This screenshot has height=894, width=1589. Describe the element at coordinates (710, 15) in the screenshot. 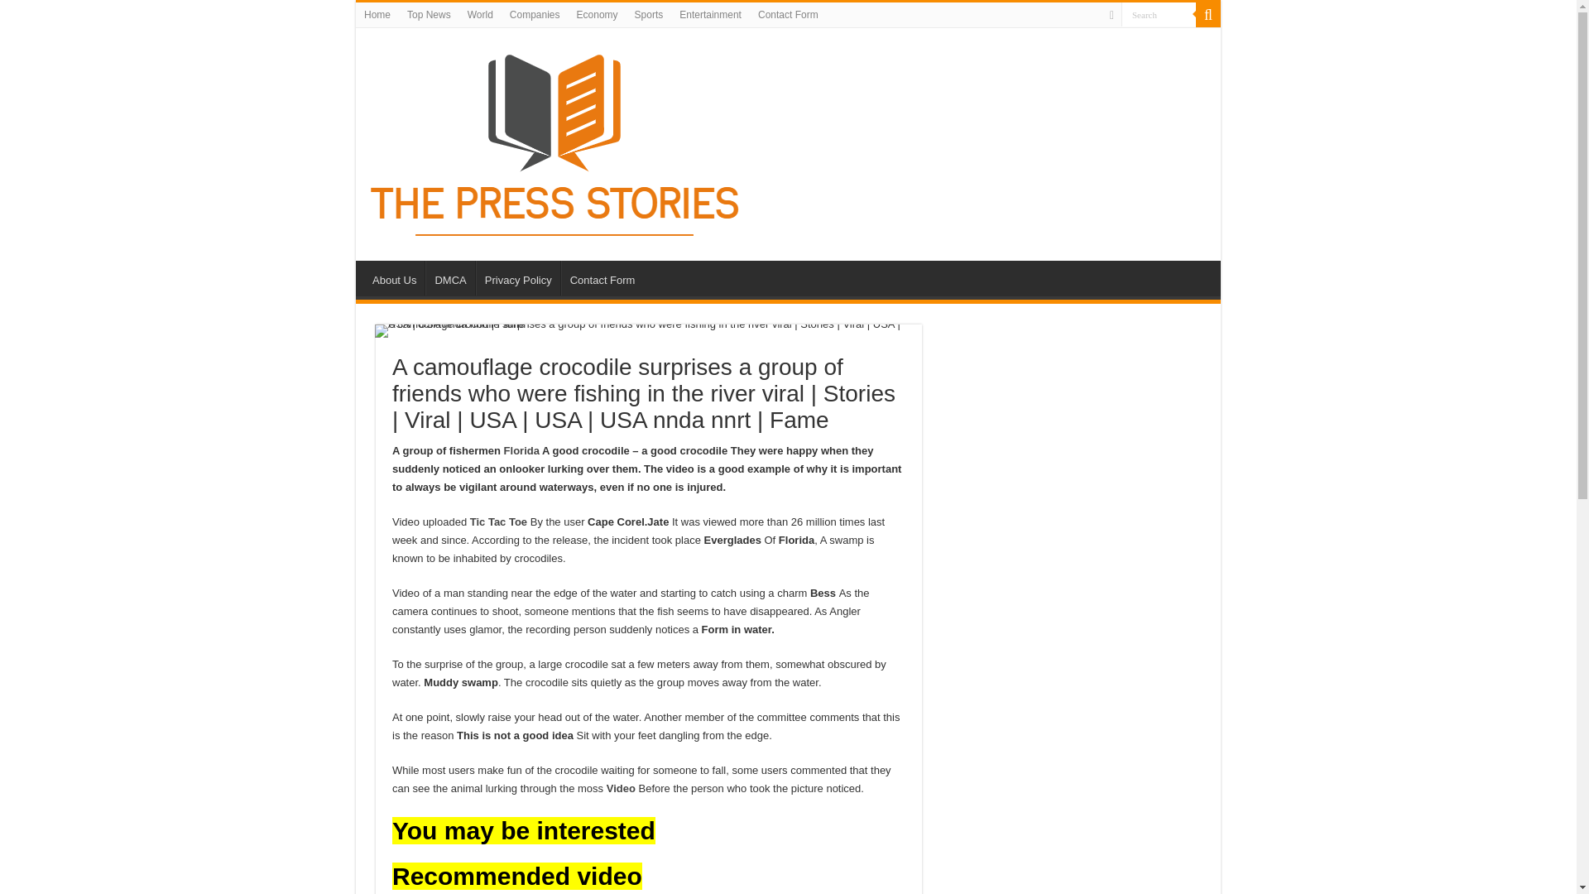

I see `Entertainment` at that location.